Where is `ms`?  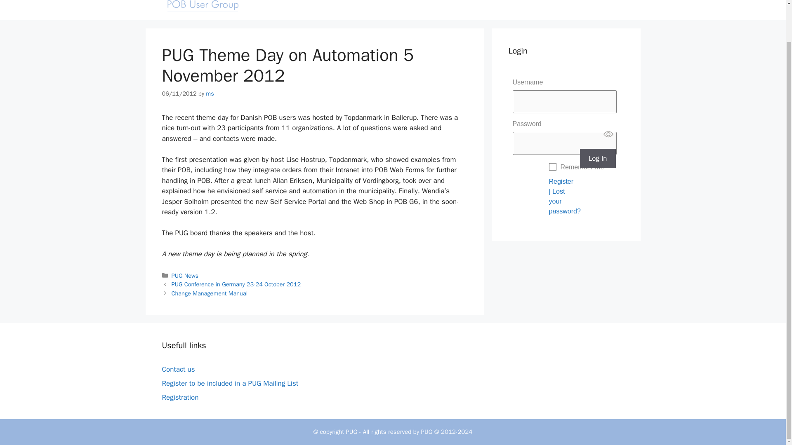 ms is located at coordinates (210, 94).